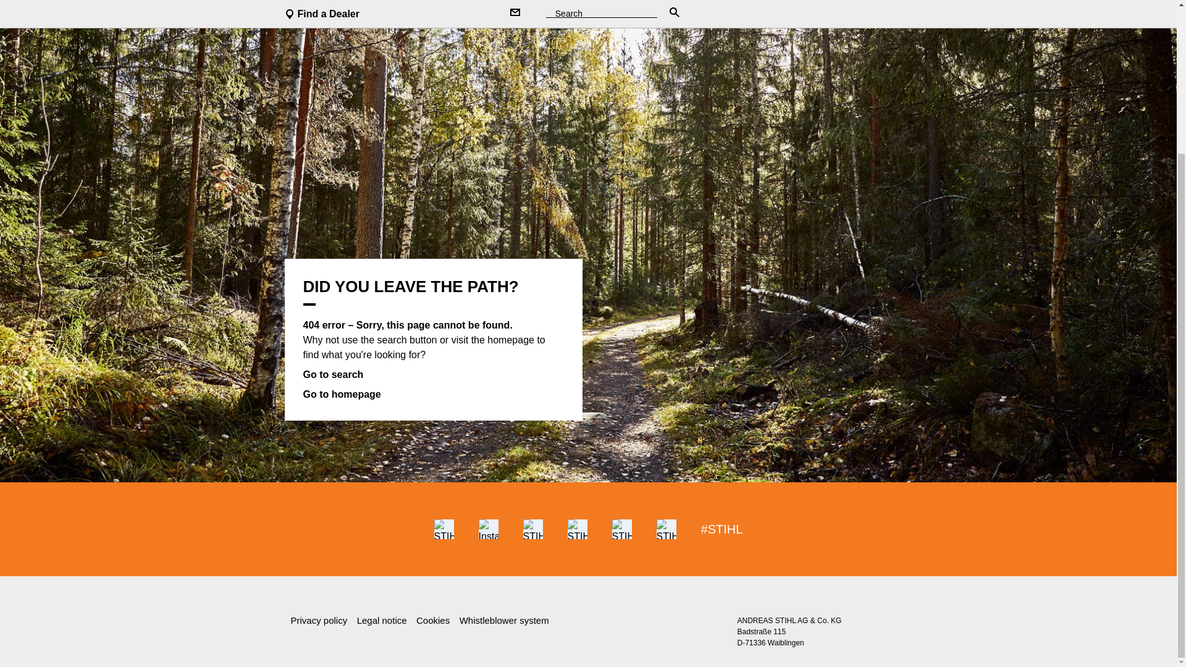 This screenshot has width=1186, height=667. I want to click on Whistleblower system, so click(504, 620).